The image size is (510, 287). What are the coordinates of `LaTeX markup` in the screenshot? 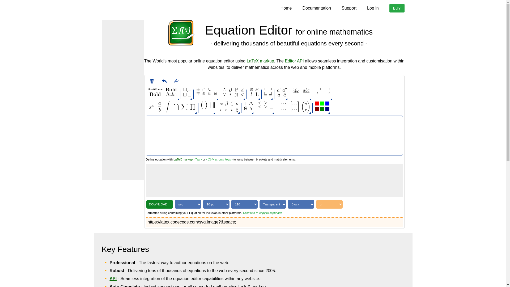 It's located at (260, 61).